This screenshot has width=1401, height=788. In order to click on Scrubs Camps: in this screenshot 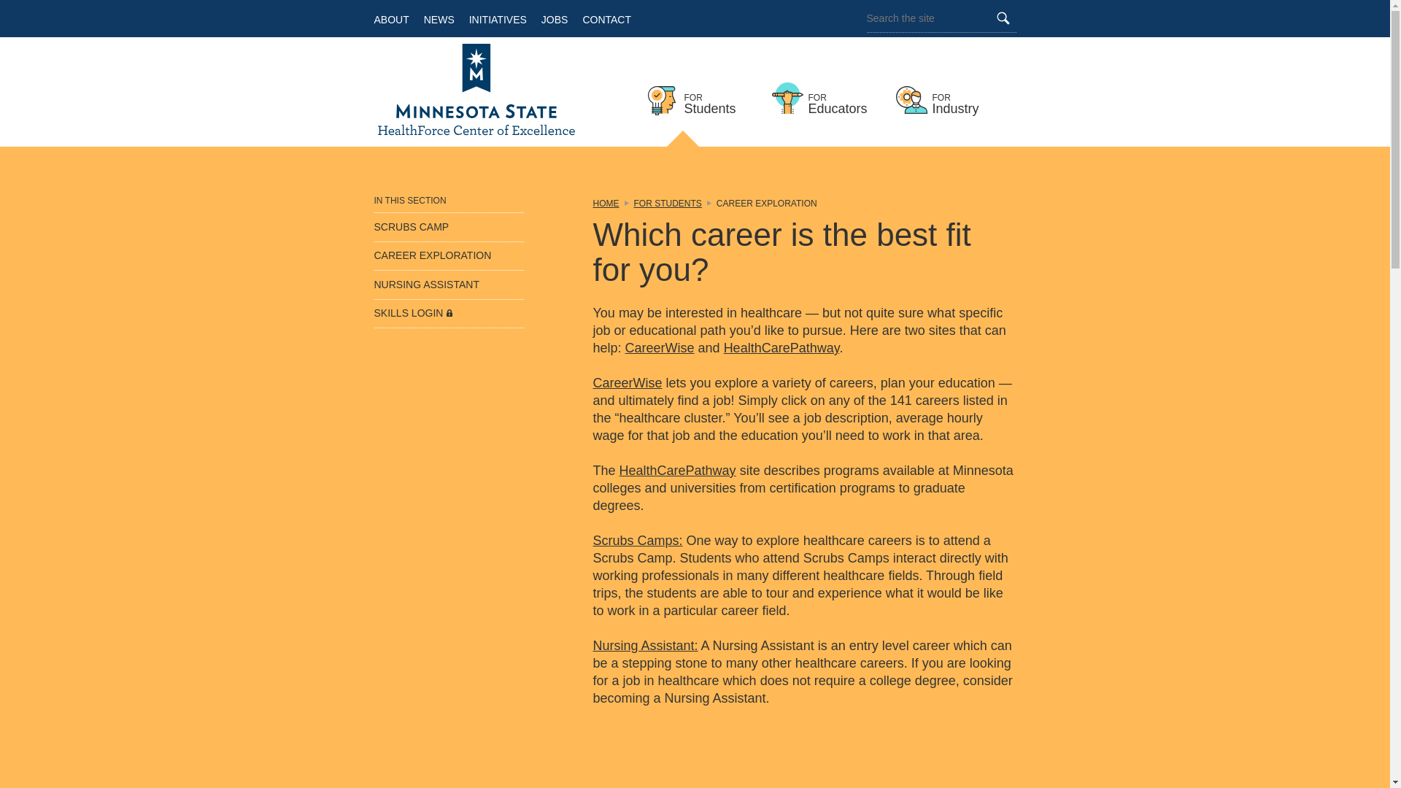, I will do `click(498, 18)`.